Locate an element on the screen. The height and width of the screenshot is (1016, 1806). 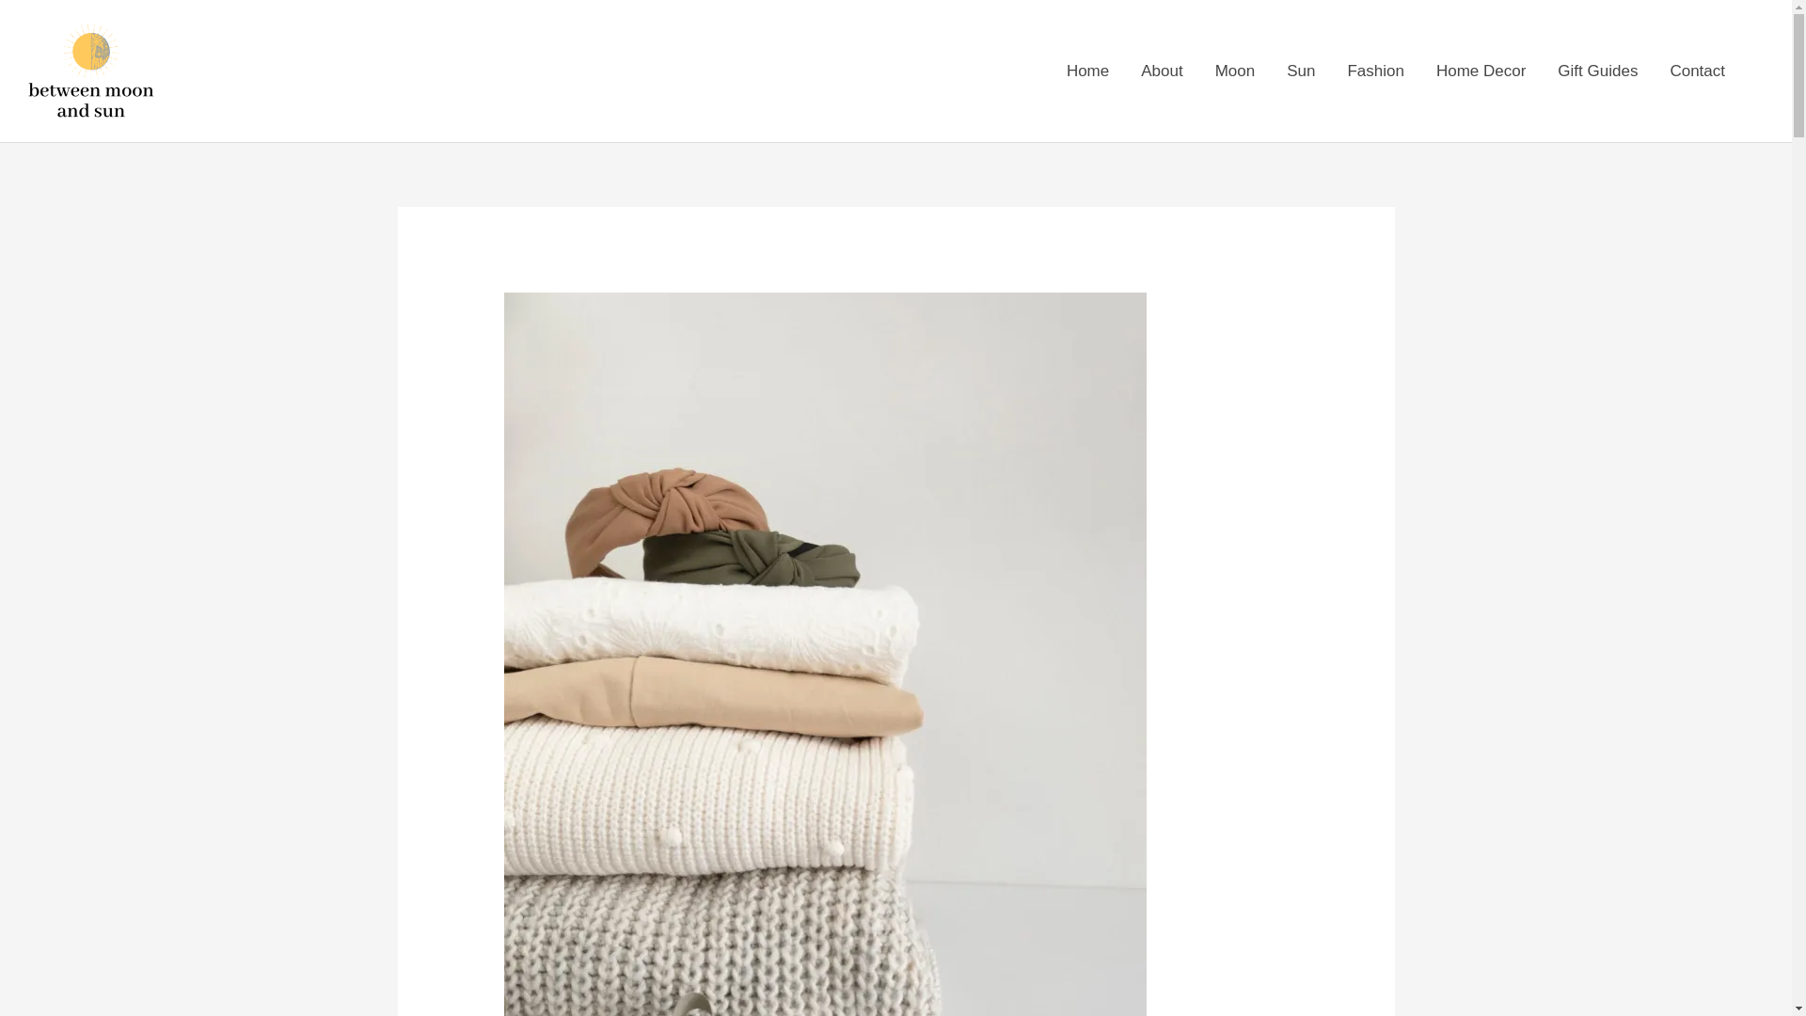
Fashion is located at coordinates (1375, 71).